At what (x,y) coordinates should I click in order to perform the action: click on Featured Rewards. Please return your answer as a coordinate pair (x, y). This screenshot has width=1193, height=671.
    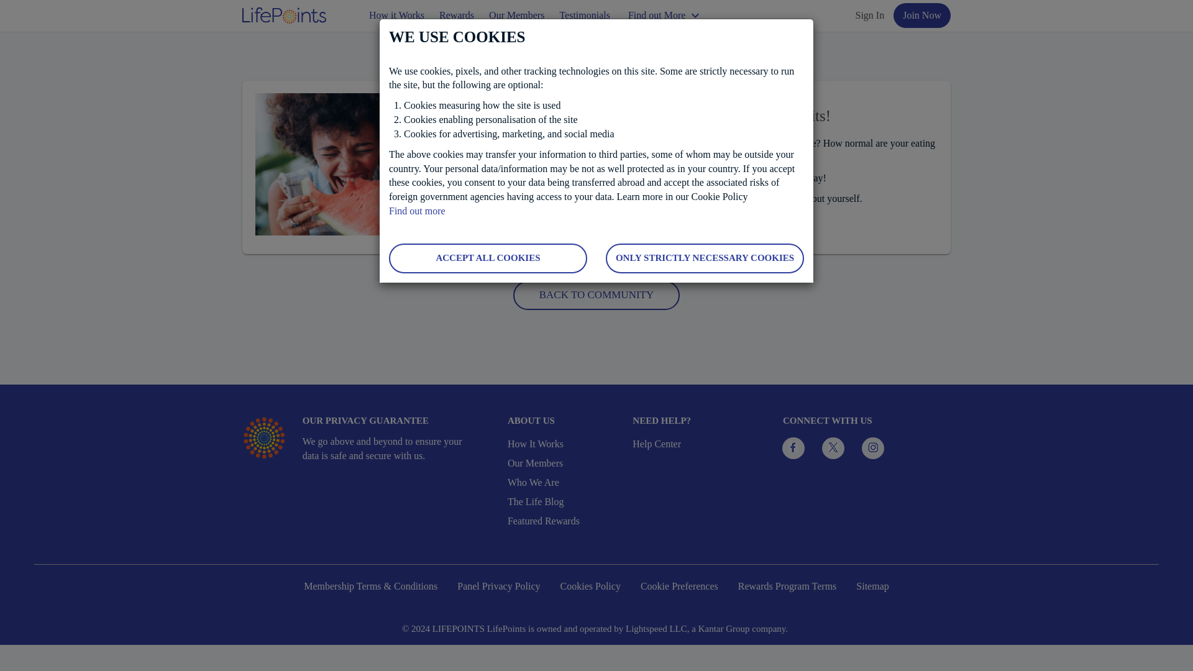
    Looking at the image, I should click on (564, 522).